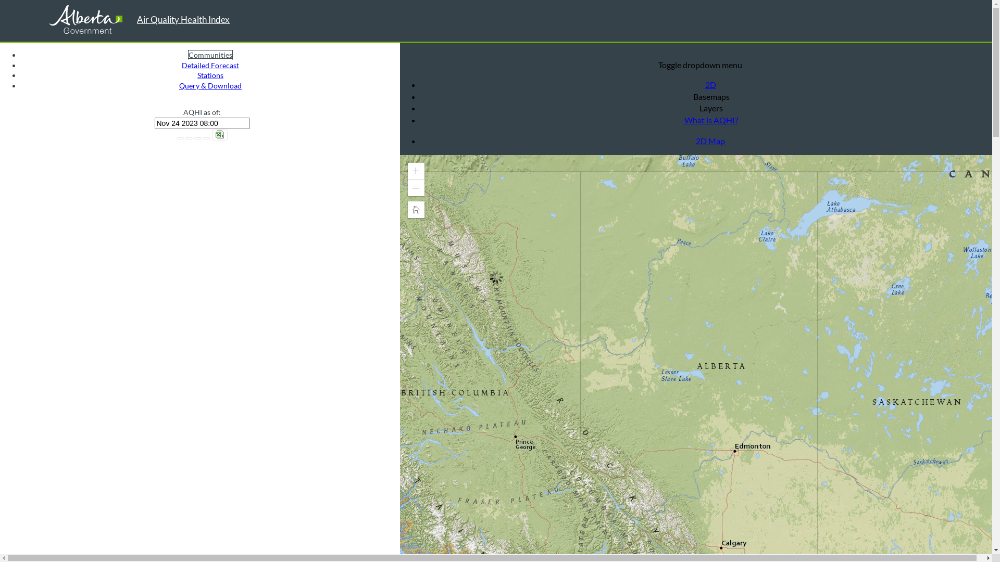 The width and height of the screenshot is (1000, 562). I want to click on Export to CSV, so click(220, 135).